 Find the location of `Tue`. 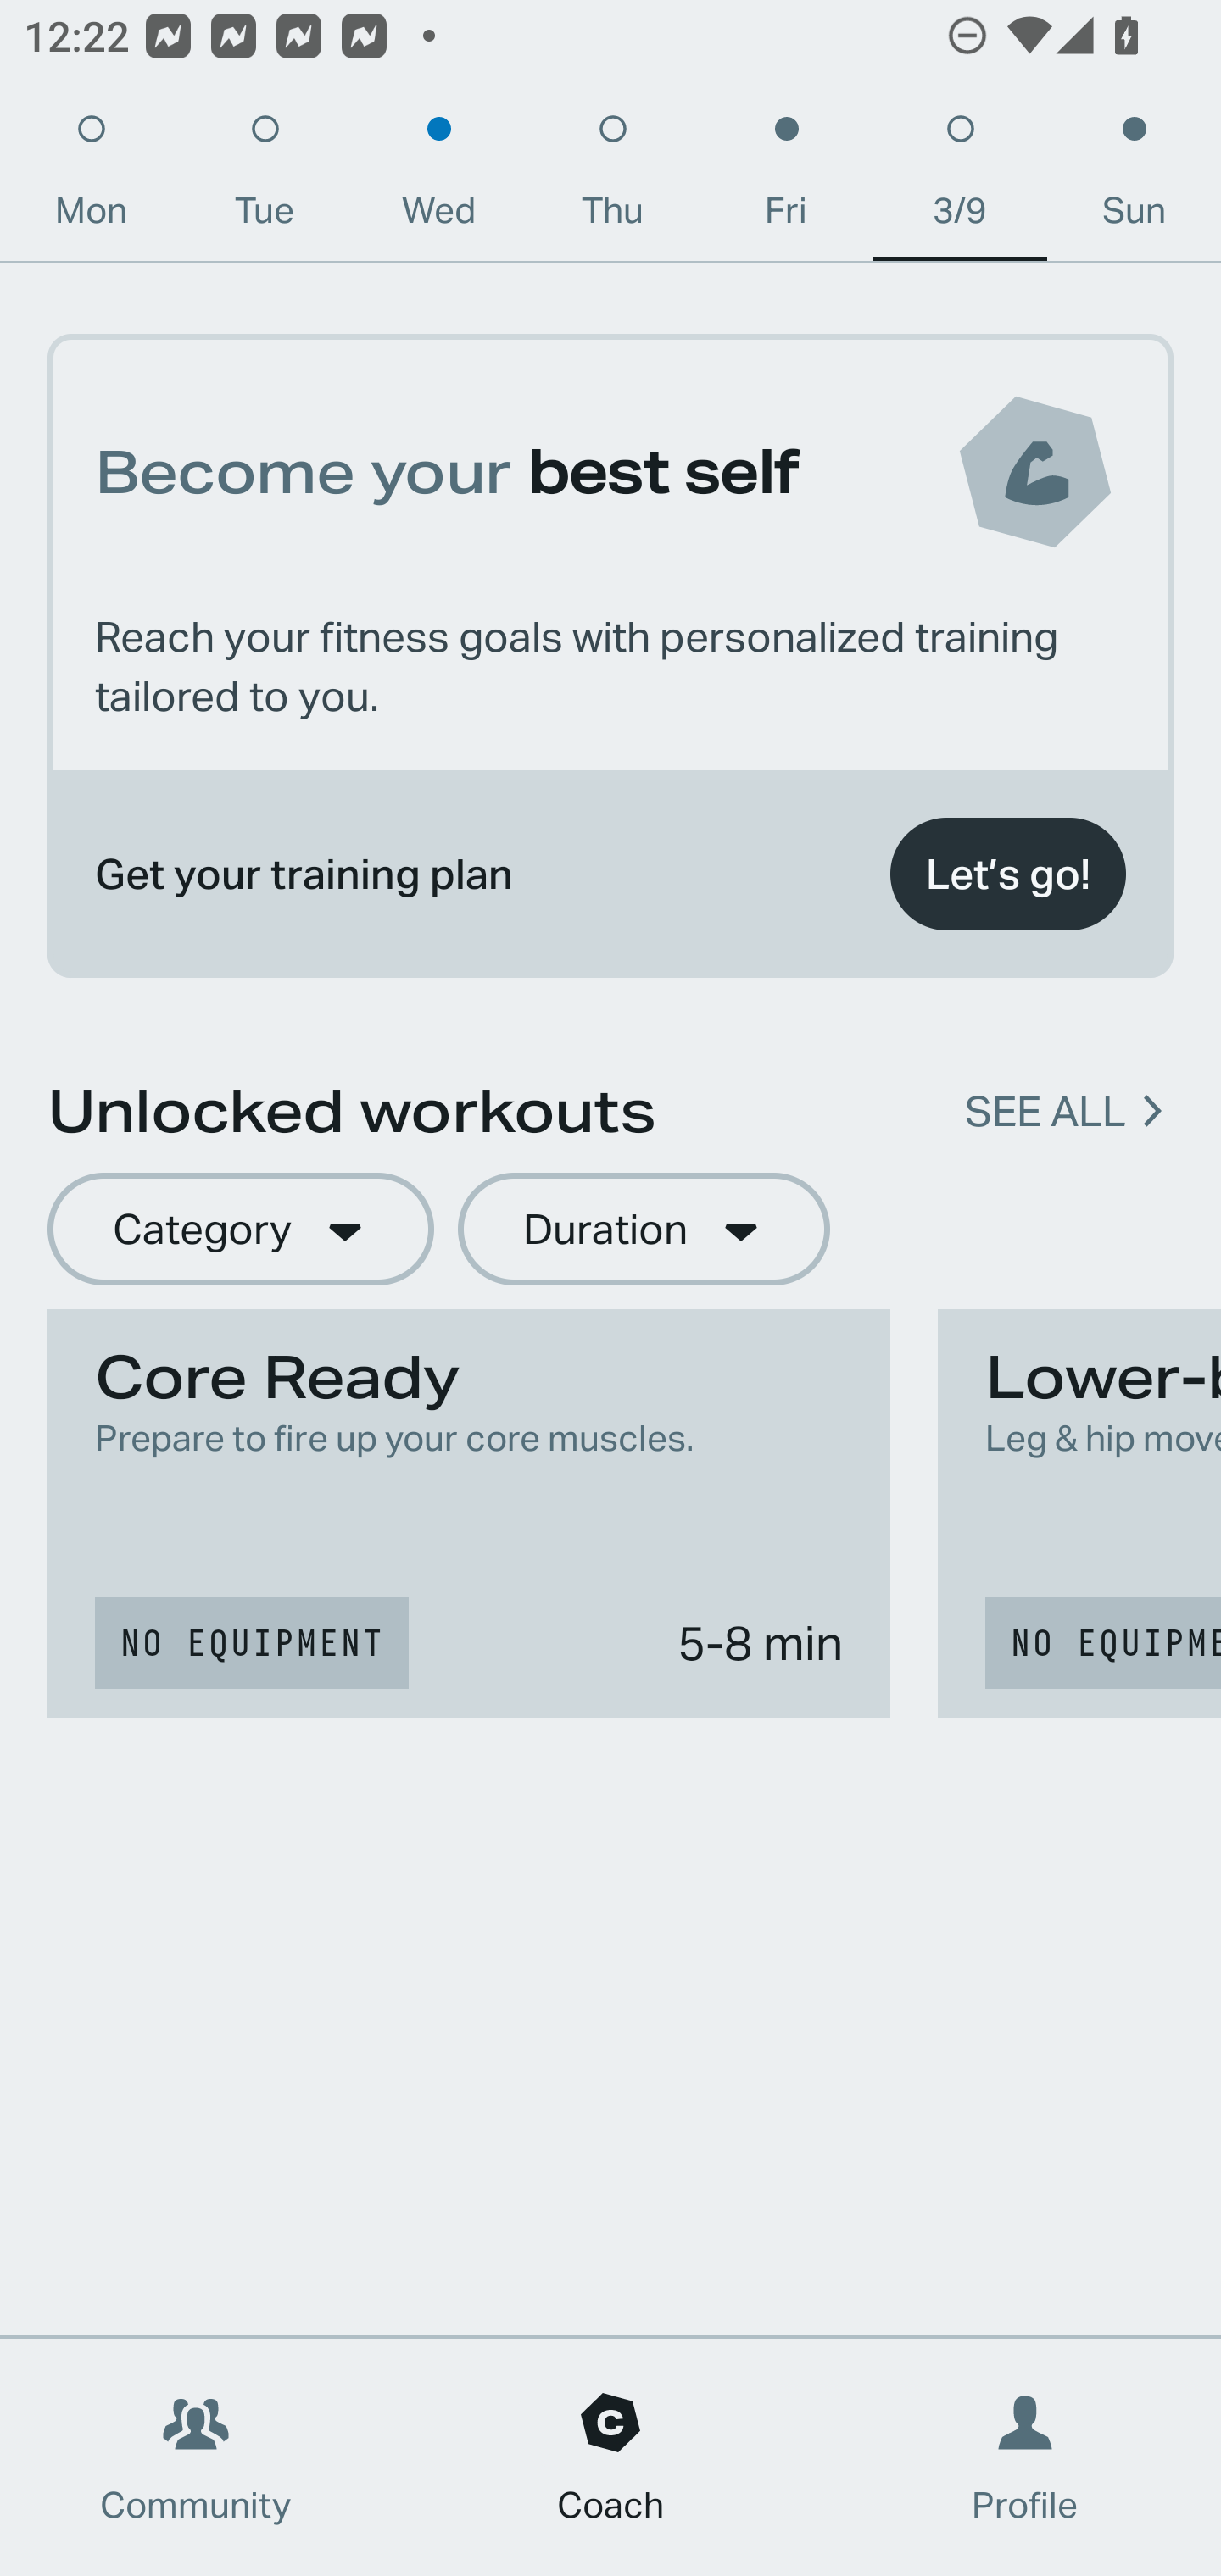

Tue is located at coordinates (265, 178).